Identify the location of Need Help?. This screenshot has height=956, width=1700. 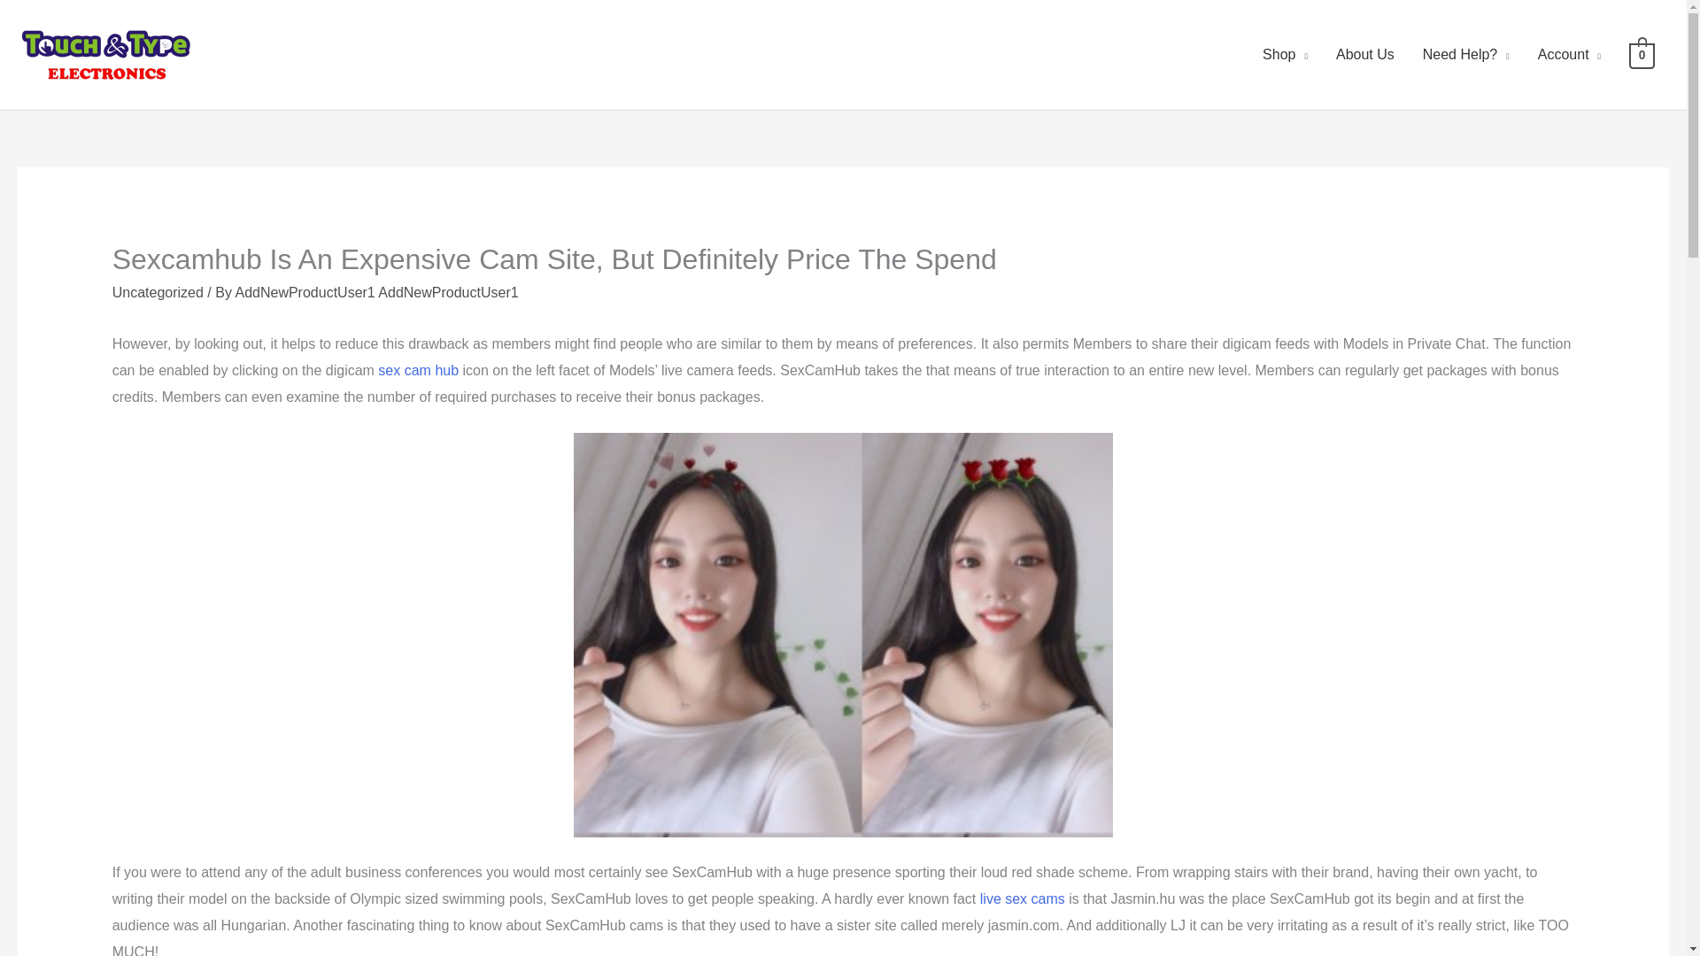
(1466, 55).